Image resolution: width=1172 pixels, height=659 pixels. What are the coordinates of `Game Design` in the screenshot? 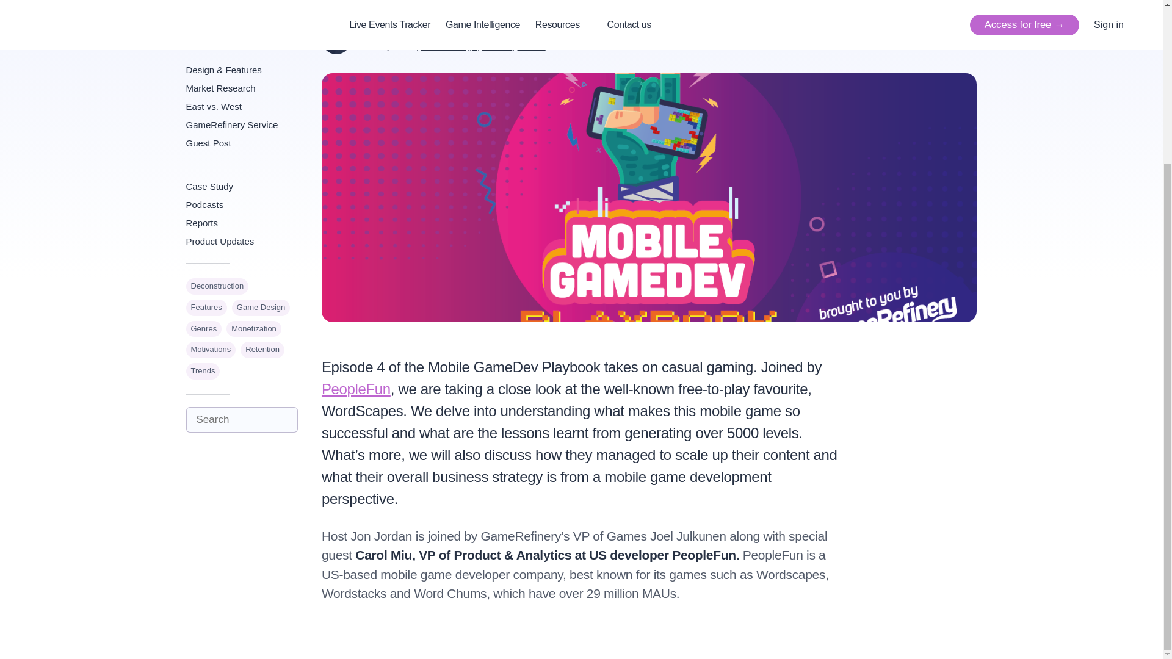 It's located at (261, 153).